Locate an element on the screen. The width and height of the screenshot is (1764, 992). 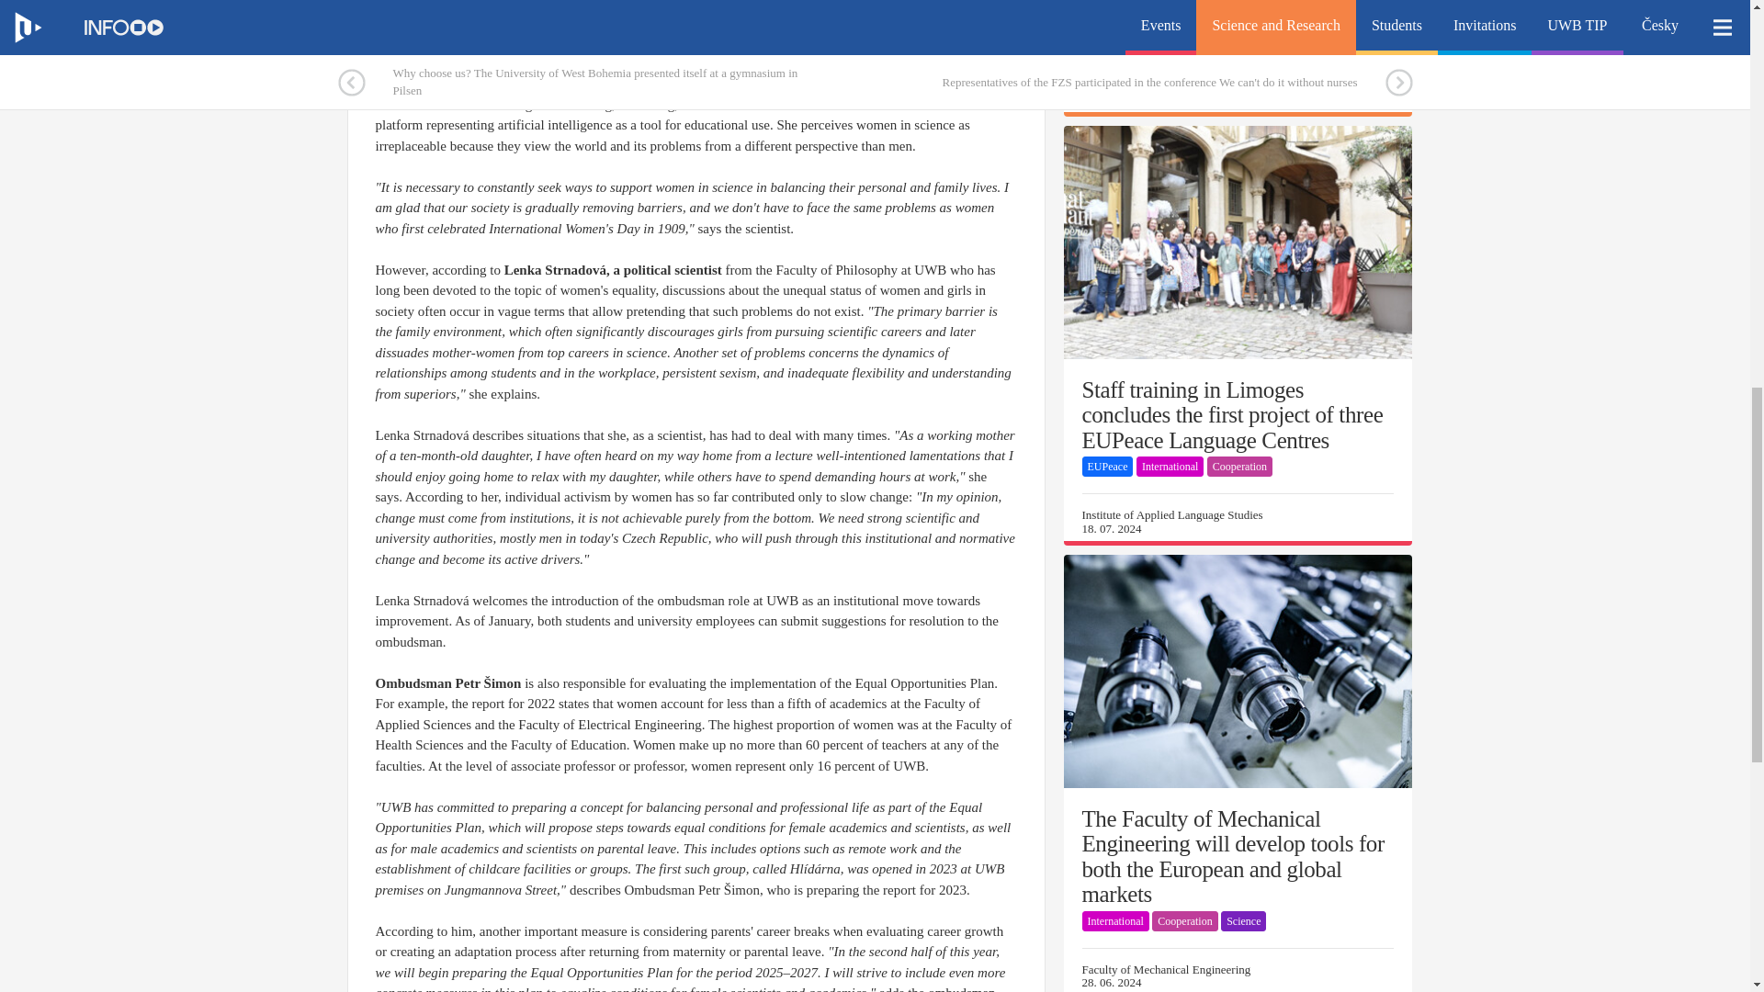
Students is located at coordinates (1106, 39).